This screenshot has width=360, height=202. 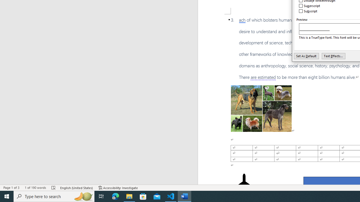 I want to click on Type here to search, so click(x=54, y=196).